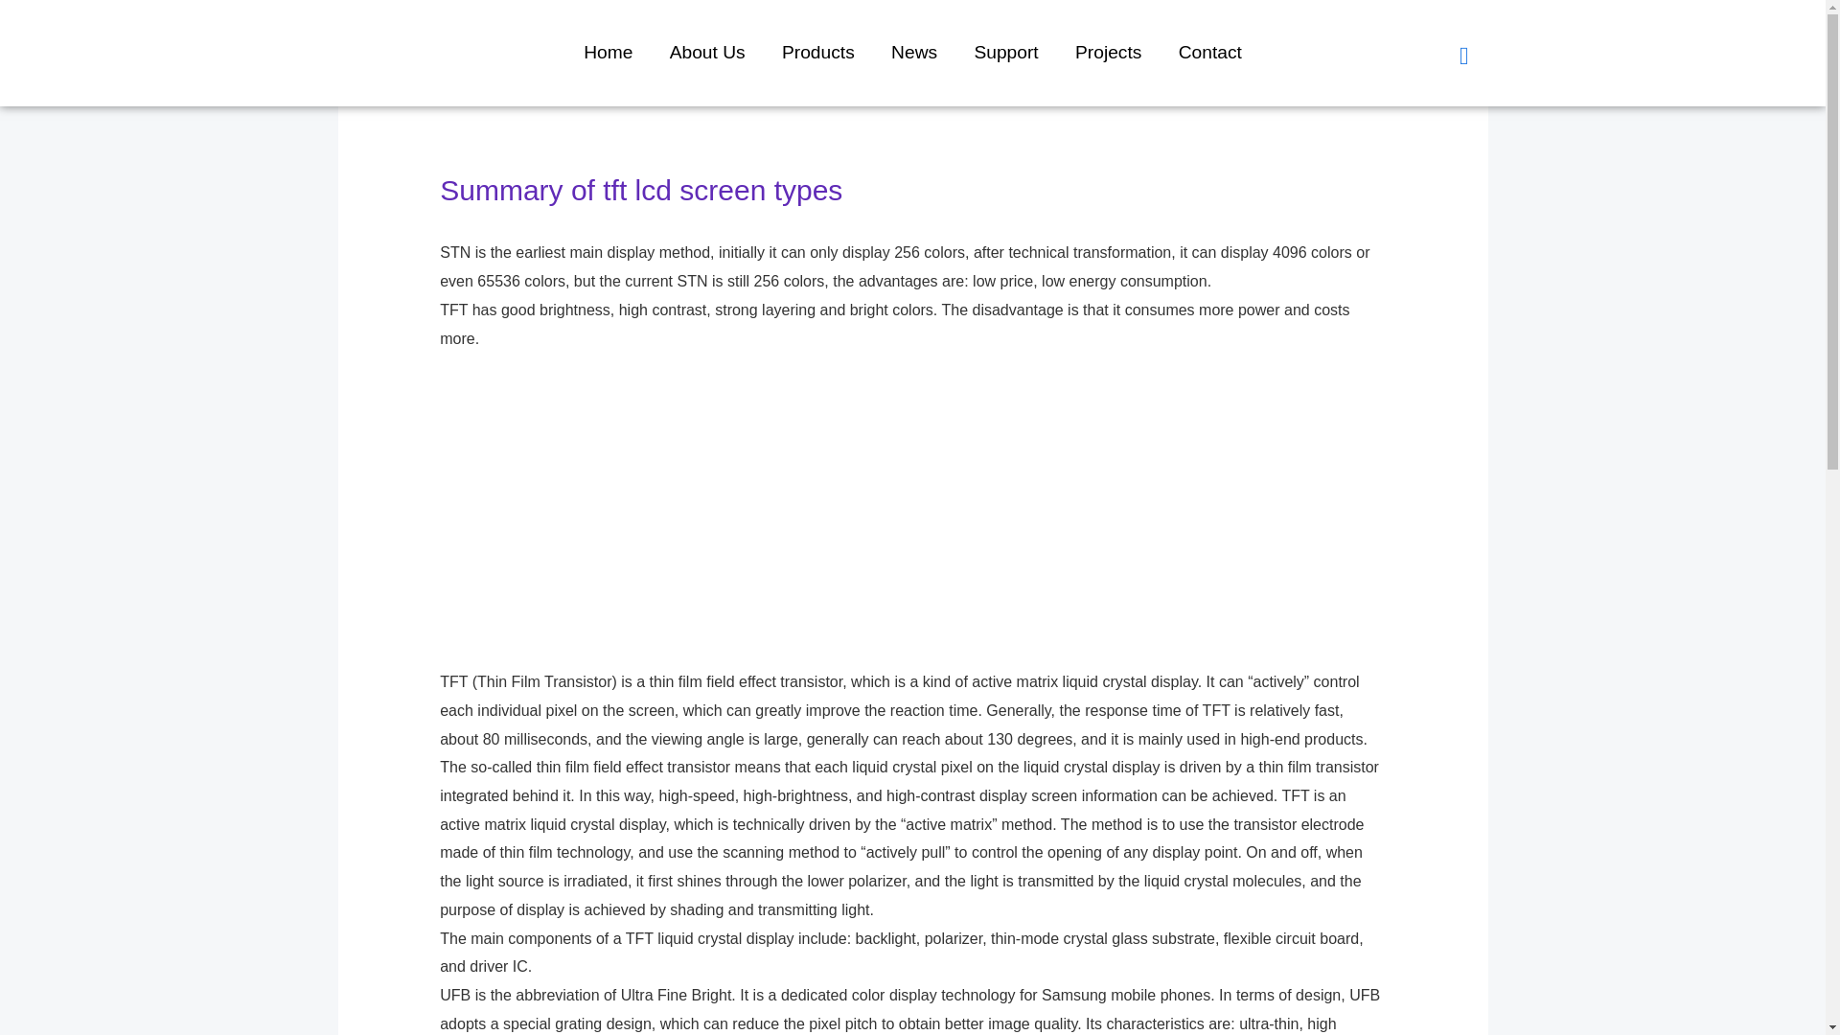  What do you see at coordinates (608, 52) in the screenshot?
I see `Home` at bounding box center [608, 52].